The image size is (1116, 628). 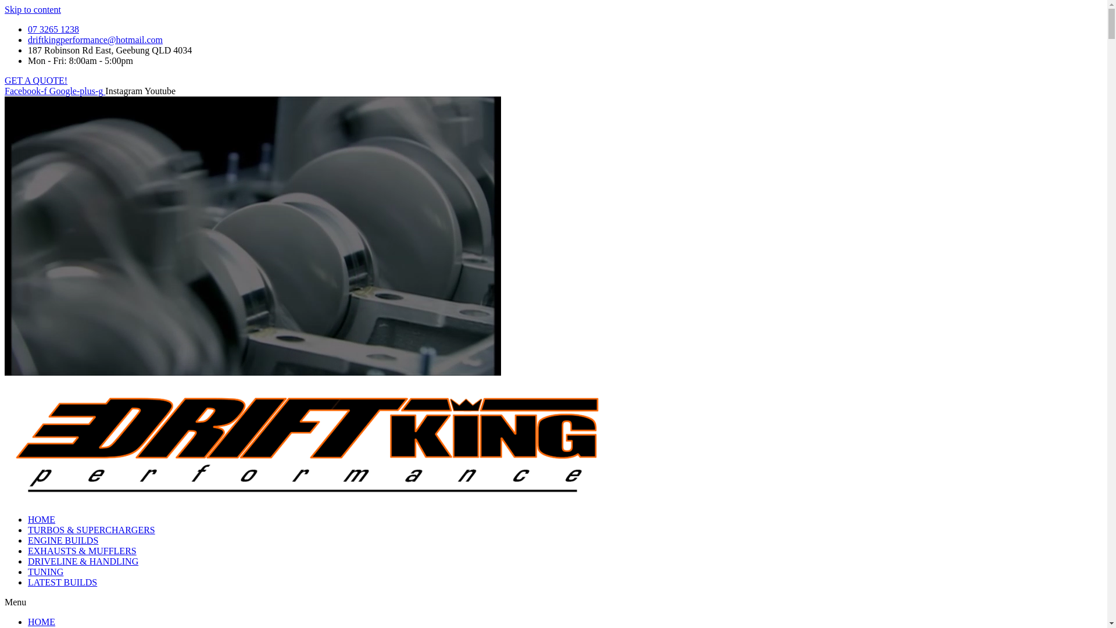 I want to click on GET A QUOTE!, so click(x=36, y=80).